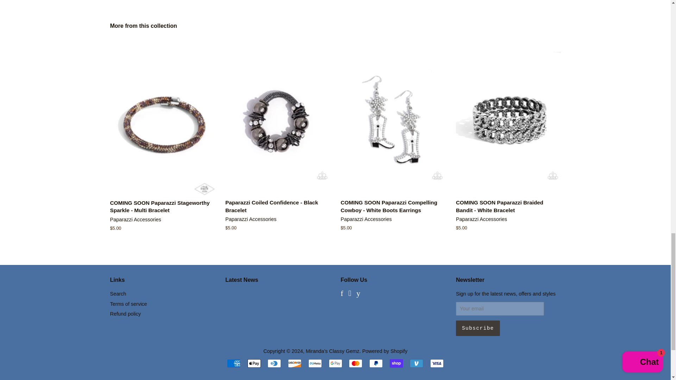 Image resolution: width=676 pixels, height=380 pixels. What do you see at coordinates (335, 363) in the screenshot?
I see `Google Pay` at bounding box center [335, 363].